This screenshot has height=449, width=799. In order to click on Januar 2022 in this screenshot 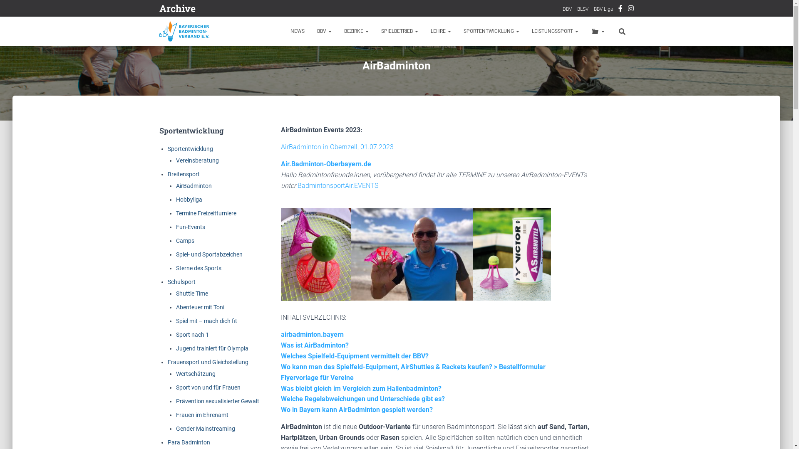, I will do `click(303, 77)`.